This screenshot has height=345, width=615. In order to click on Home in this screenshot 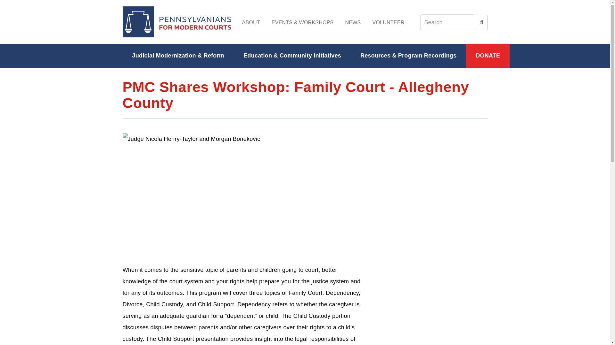, I will do `click(177, 22)`.